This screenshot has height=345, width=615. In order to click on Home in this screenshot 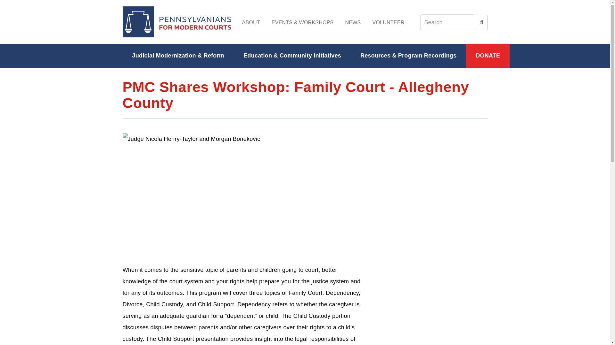, I will do `click(177, 22)`.